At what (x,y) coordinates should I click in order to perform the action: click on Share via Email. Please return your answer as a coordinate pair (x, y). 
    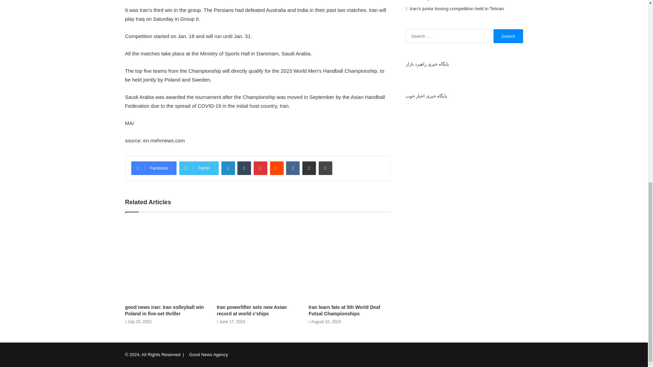
    Looking at the image, I should click on (309, 168).